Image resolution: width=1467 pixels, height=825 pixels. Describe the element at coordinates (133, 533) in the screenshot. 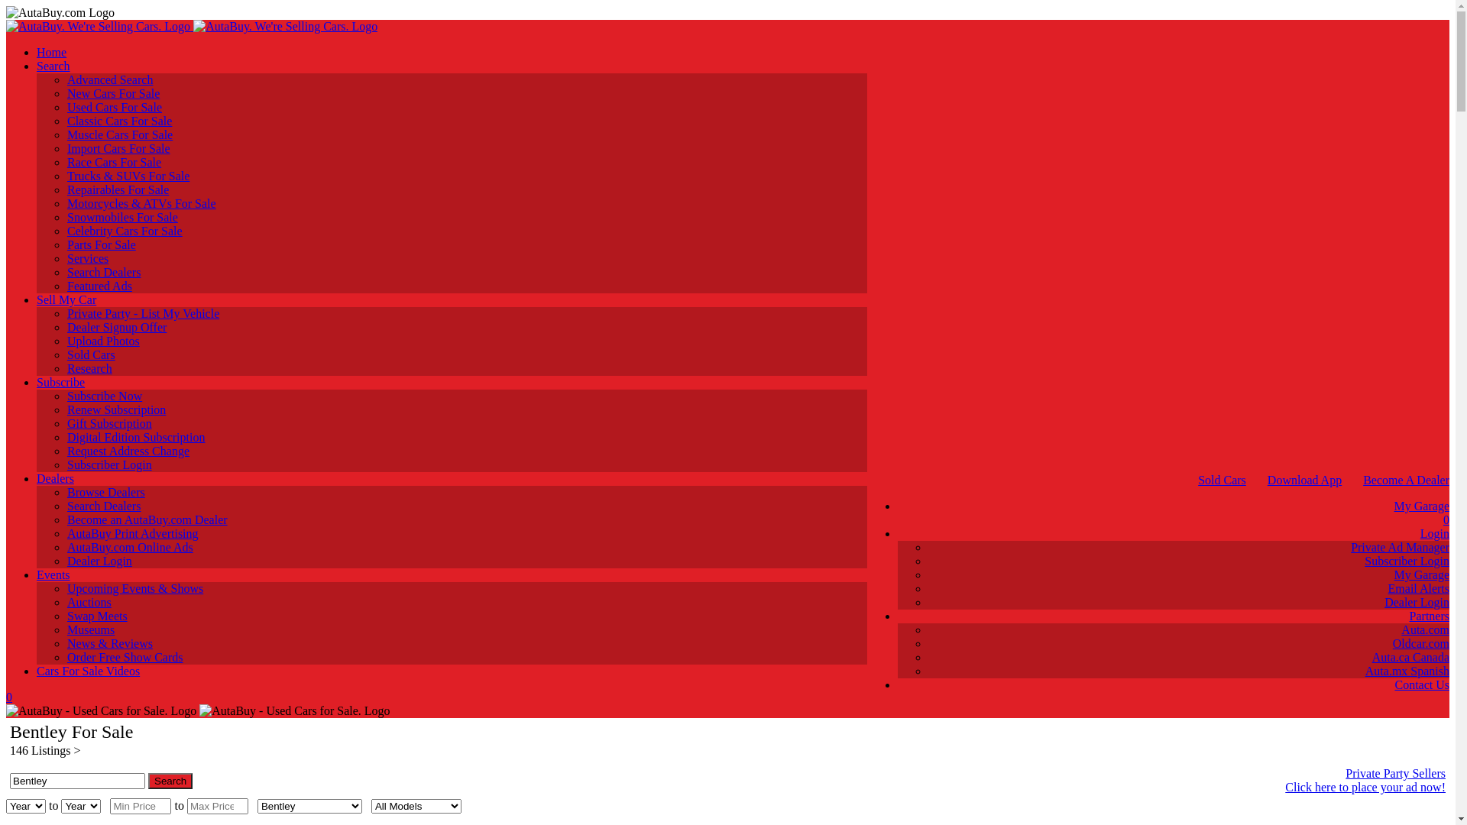

I see `AutaBuy Print Advertising` at that location.